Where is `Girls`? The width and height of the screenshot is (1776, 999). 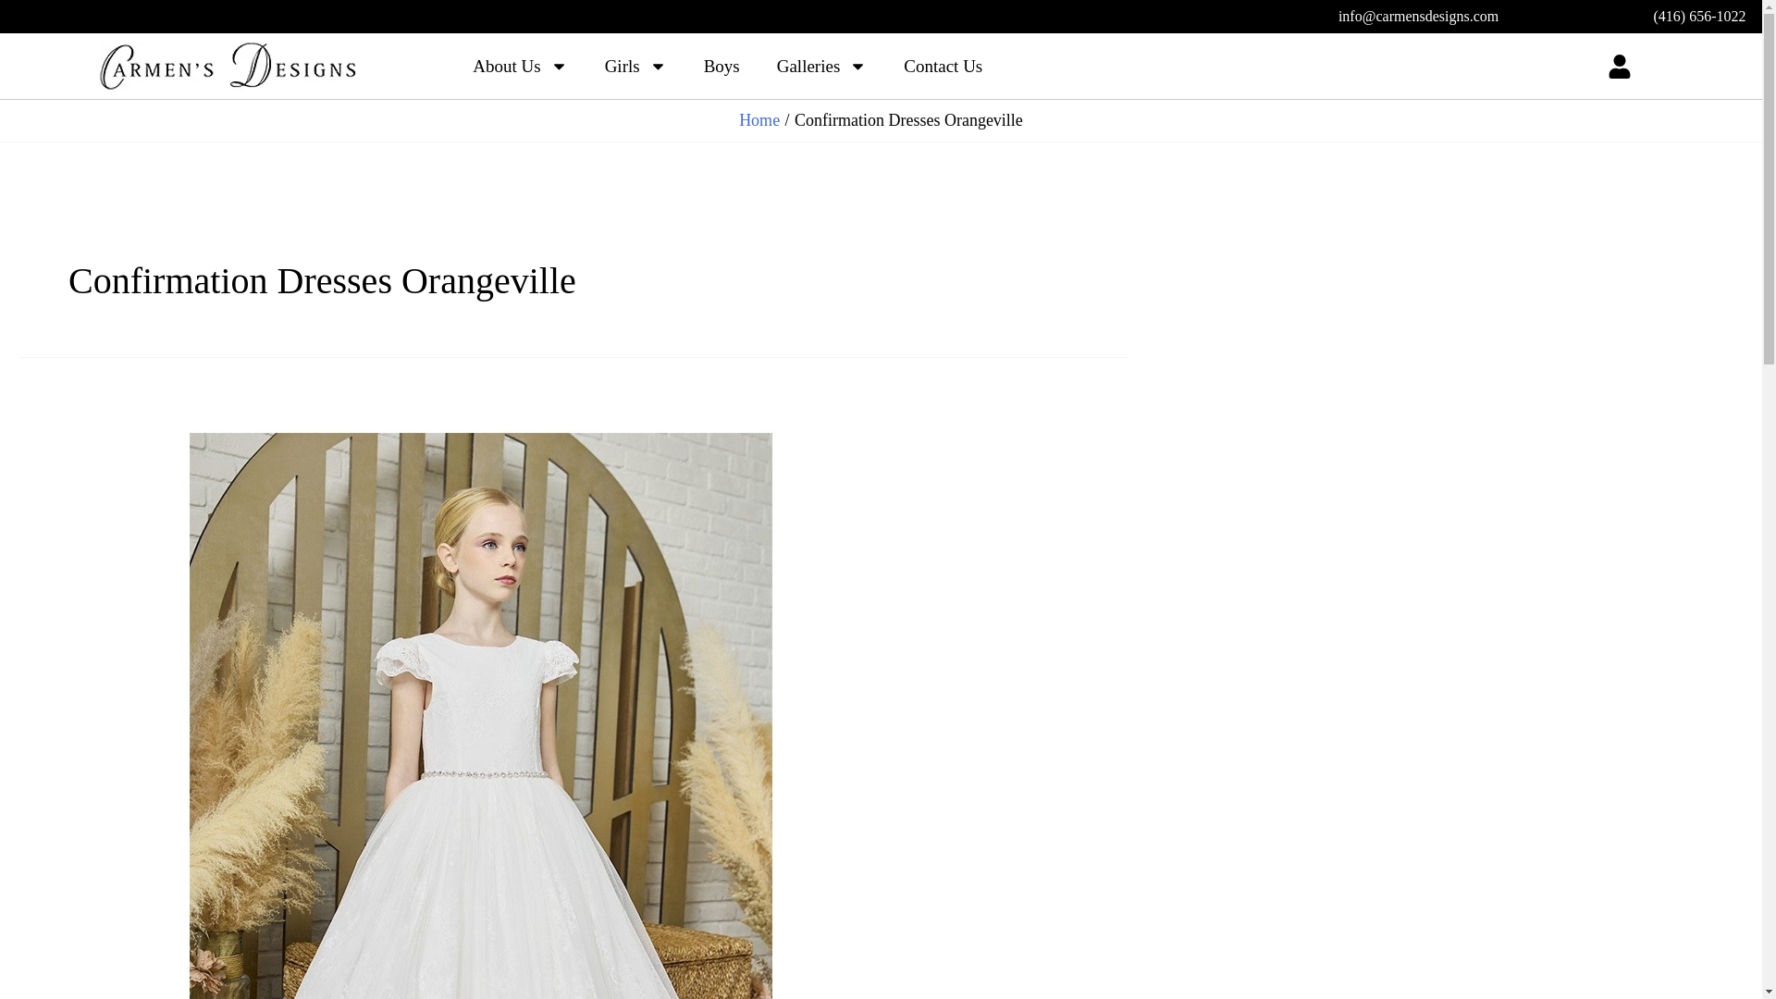 Girls is located at coordinates (635, 65).